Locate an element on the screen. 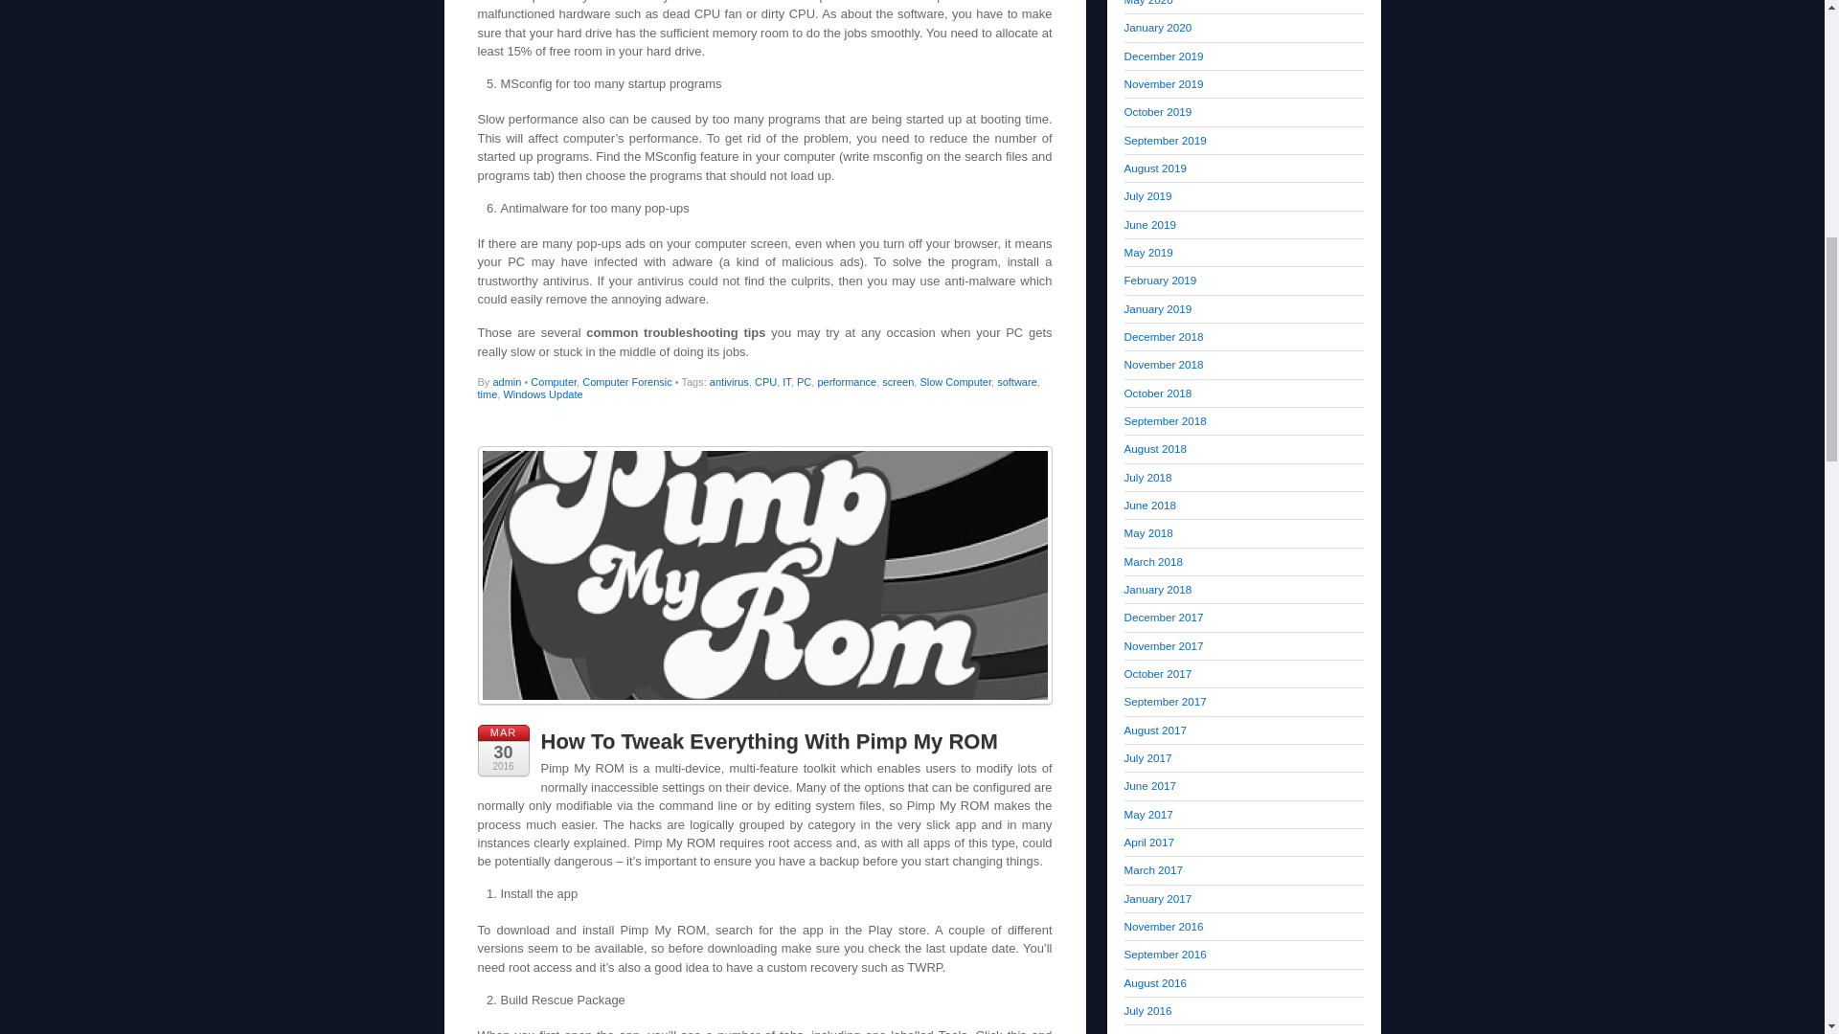 The height and width of the screenshot is (1034, 1839). performance is located at coordinates (847, 382).